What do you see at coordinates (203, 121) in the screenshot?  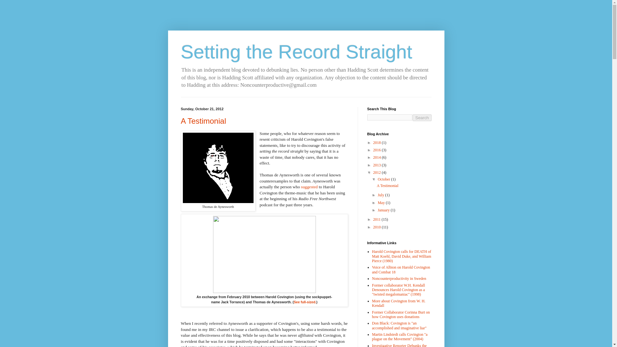 I see `A Testimonial` at bounding box center [203, 121].